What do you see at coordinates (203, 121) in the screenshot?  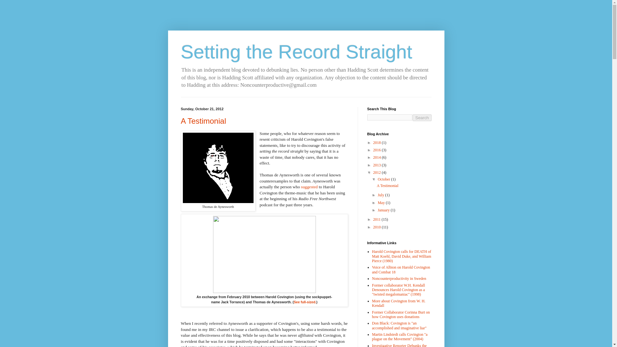 I see `A Testimonial` at bounding box center [203, 121].